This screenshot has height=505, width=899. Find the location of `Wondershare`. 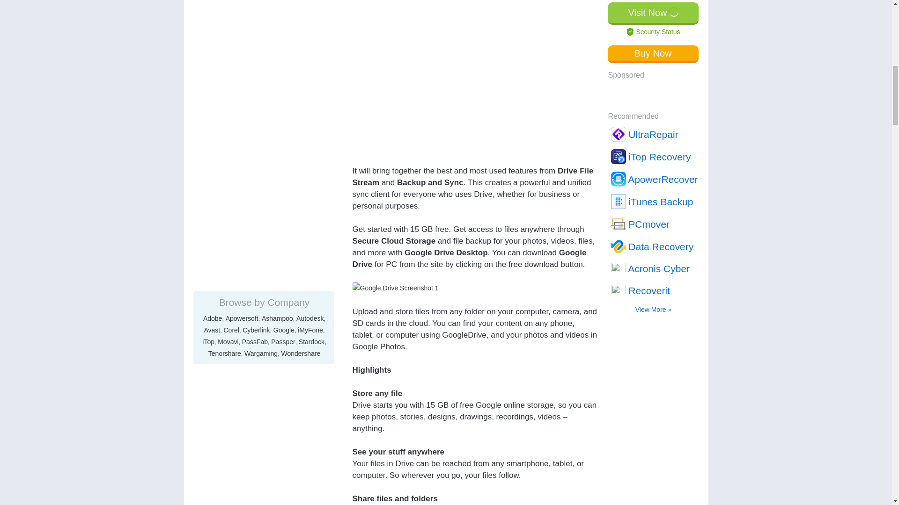

Wondershare is located at coordinates (300, 89).